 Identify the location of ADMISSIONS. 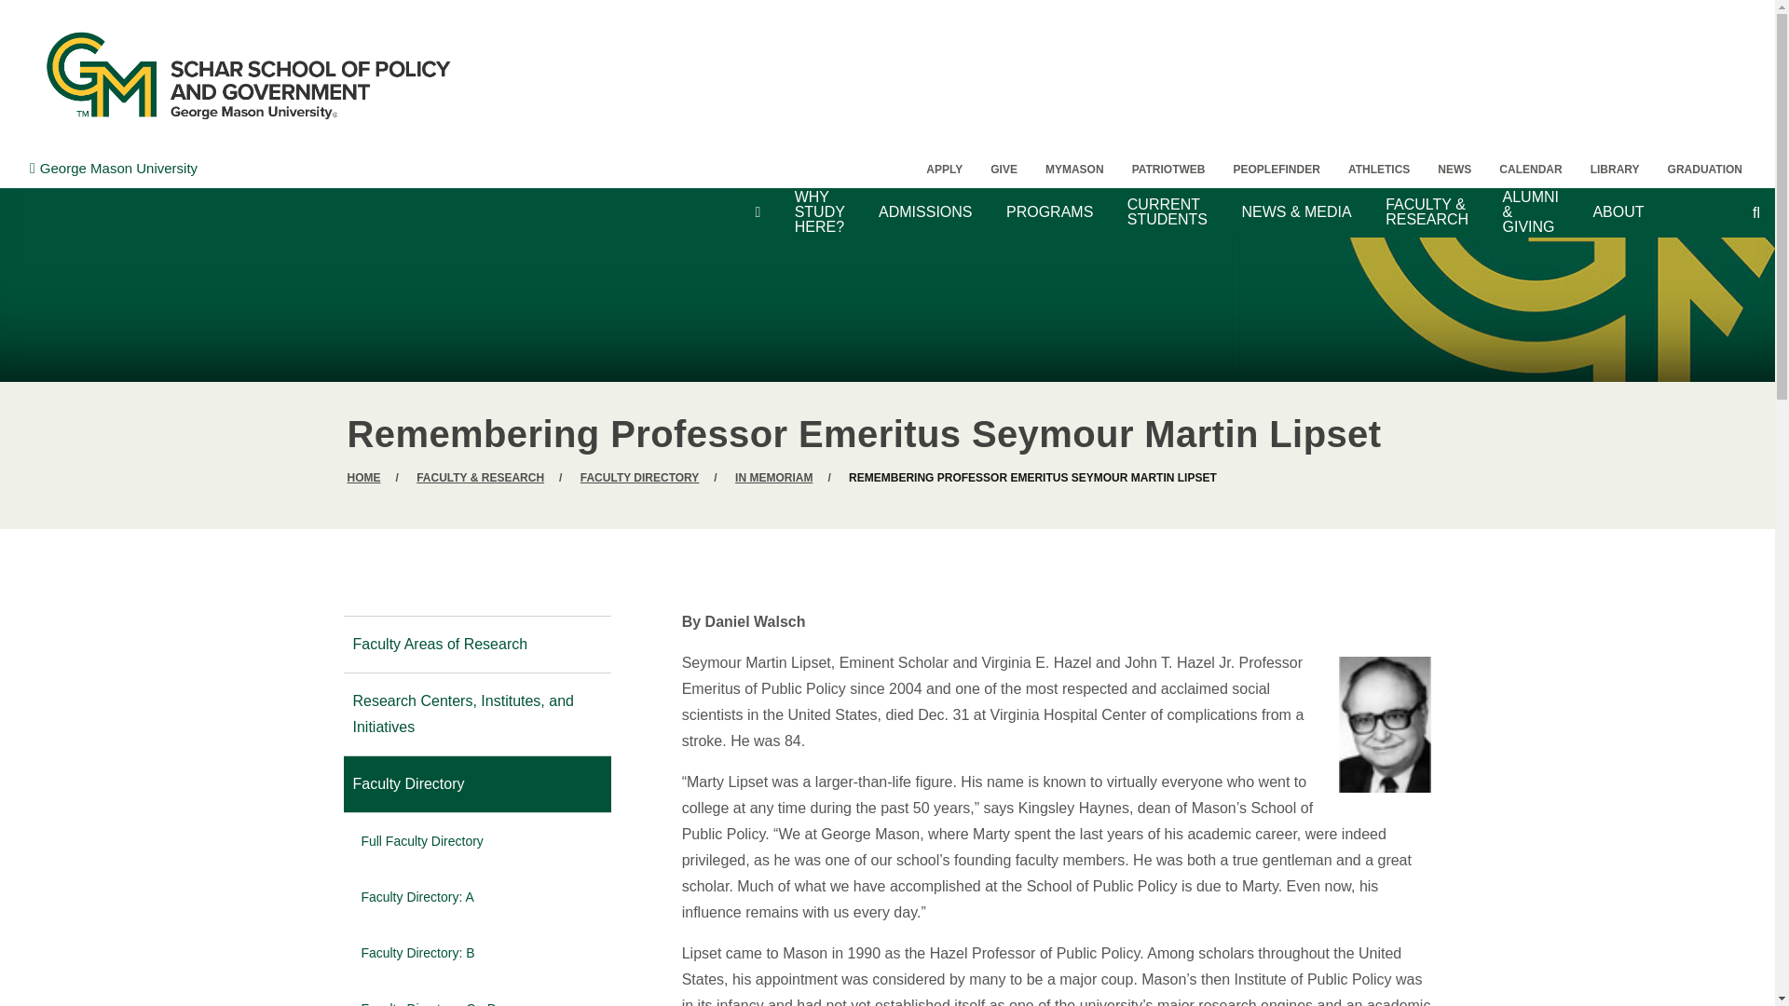
(925, 212).